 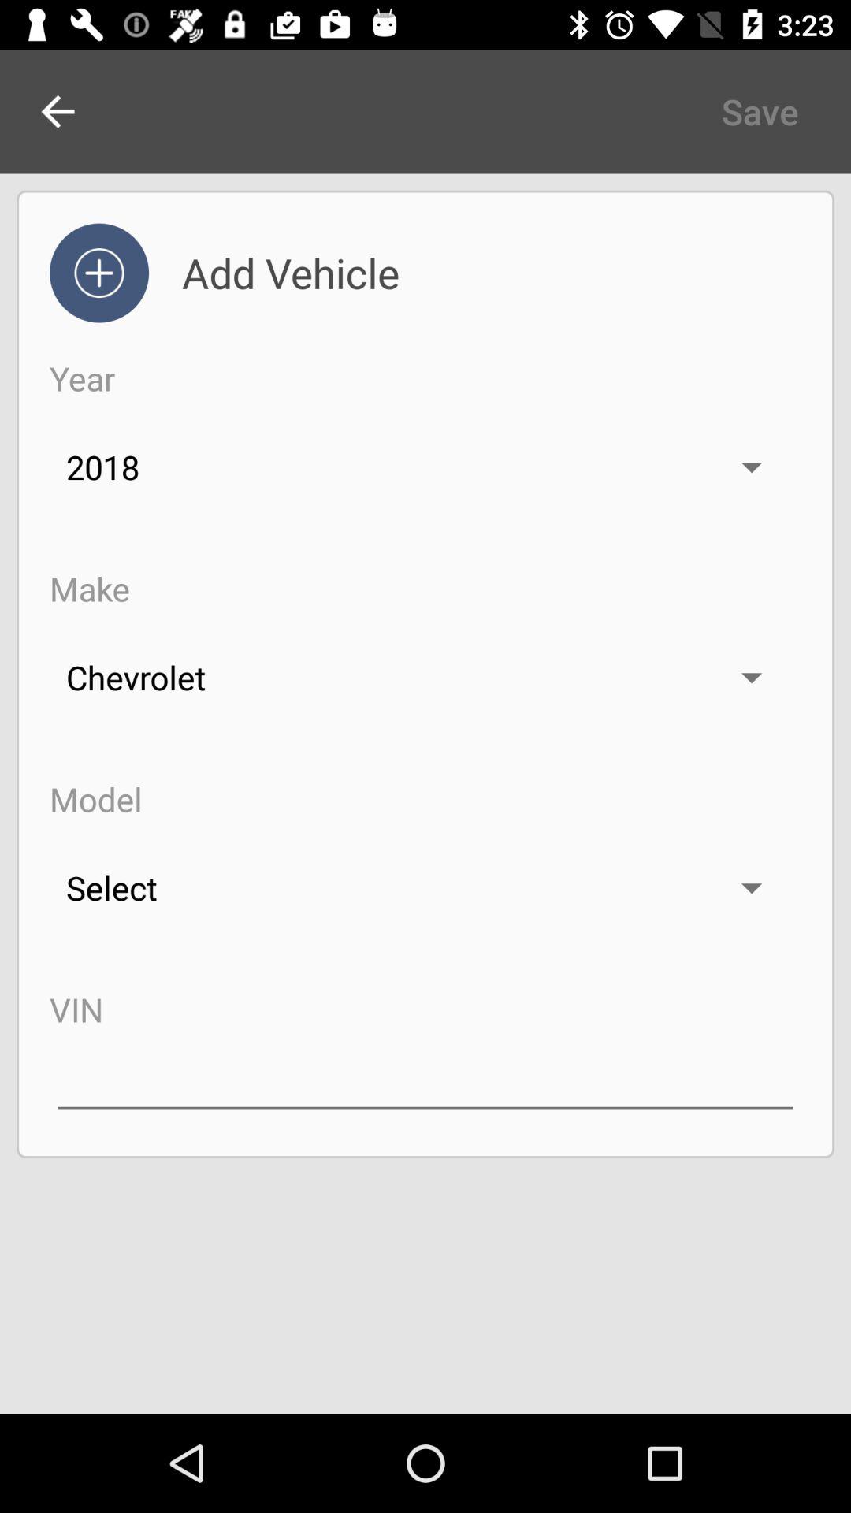 I want to click on enter the vin, so click(x=425, y=1078).